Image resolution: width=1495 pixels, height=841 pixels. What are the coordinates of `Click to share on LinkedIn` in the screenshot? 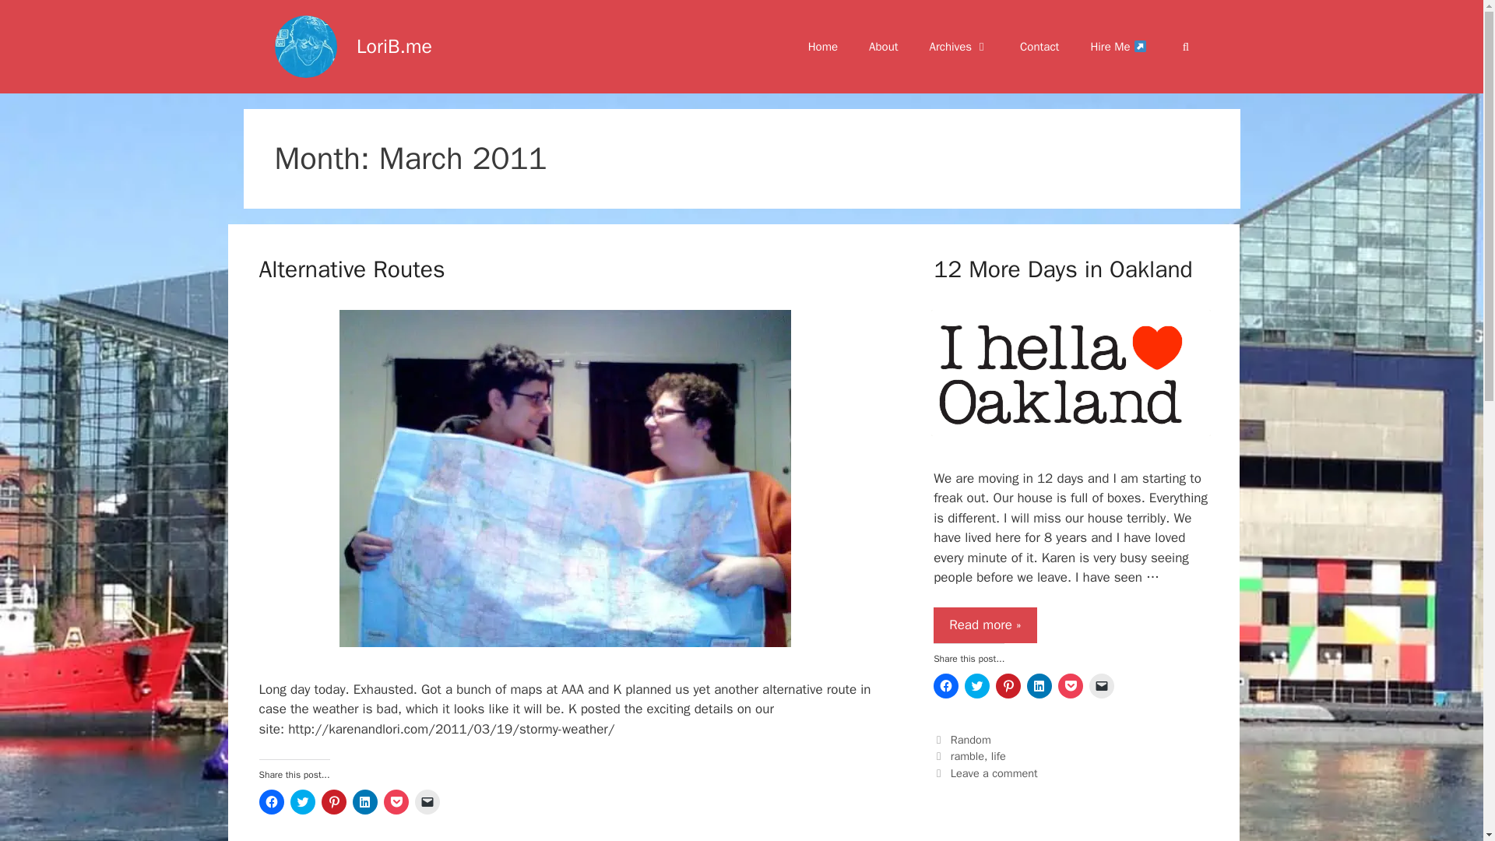 It's located at (364, 802).